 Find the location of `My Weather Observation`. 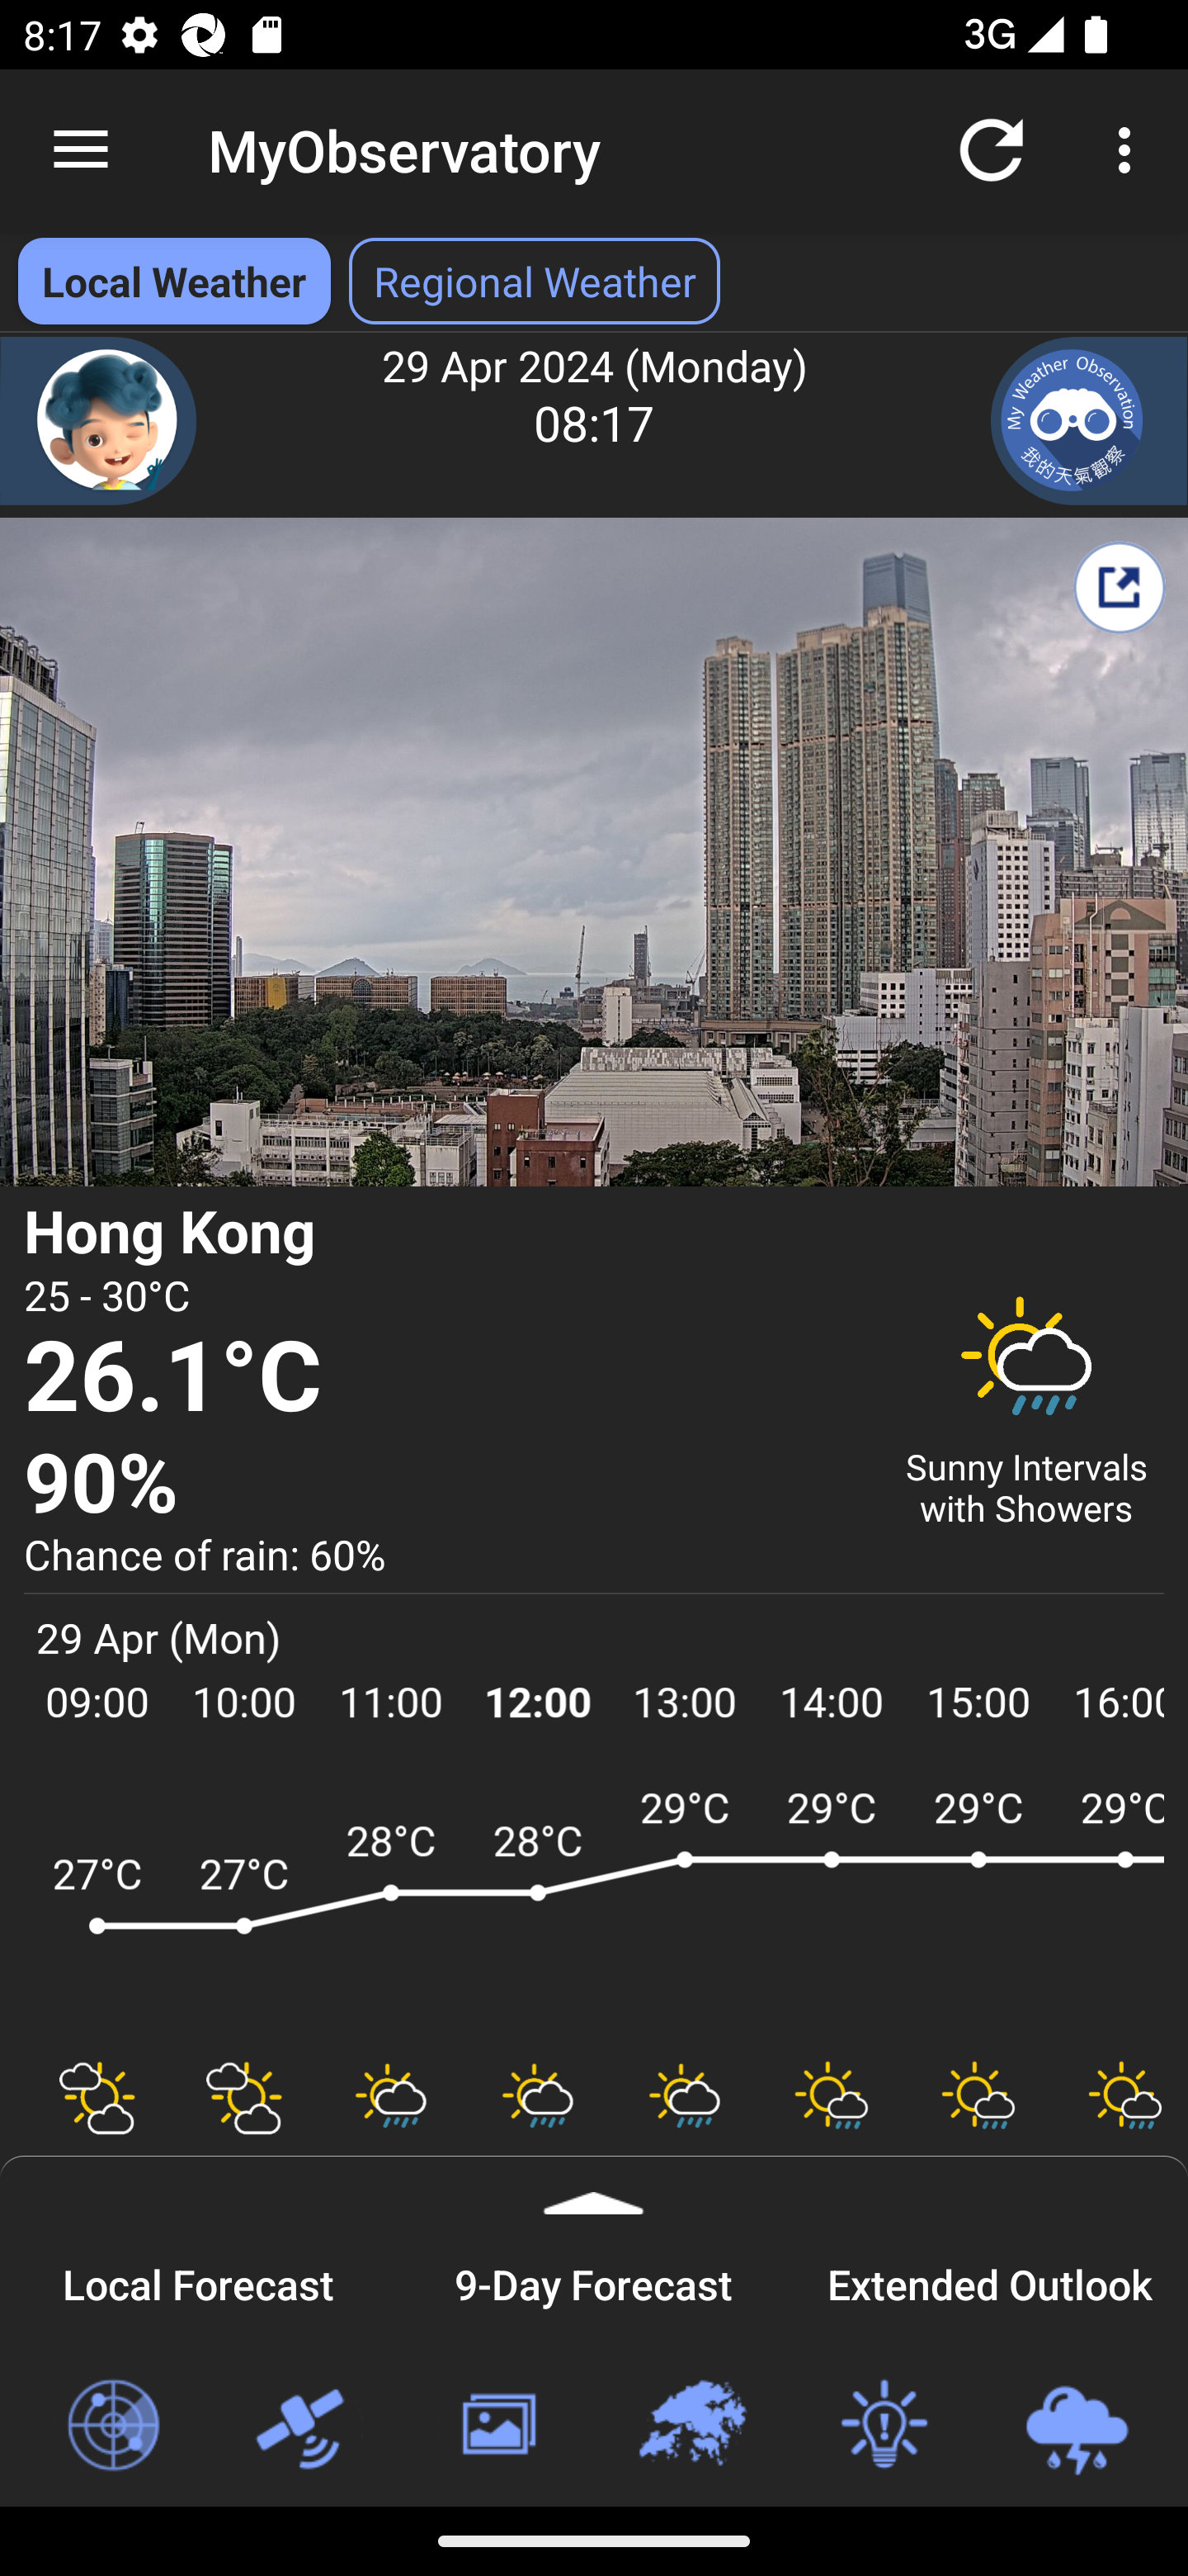

My Weather Observation is located at coordinates (1089, 421).